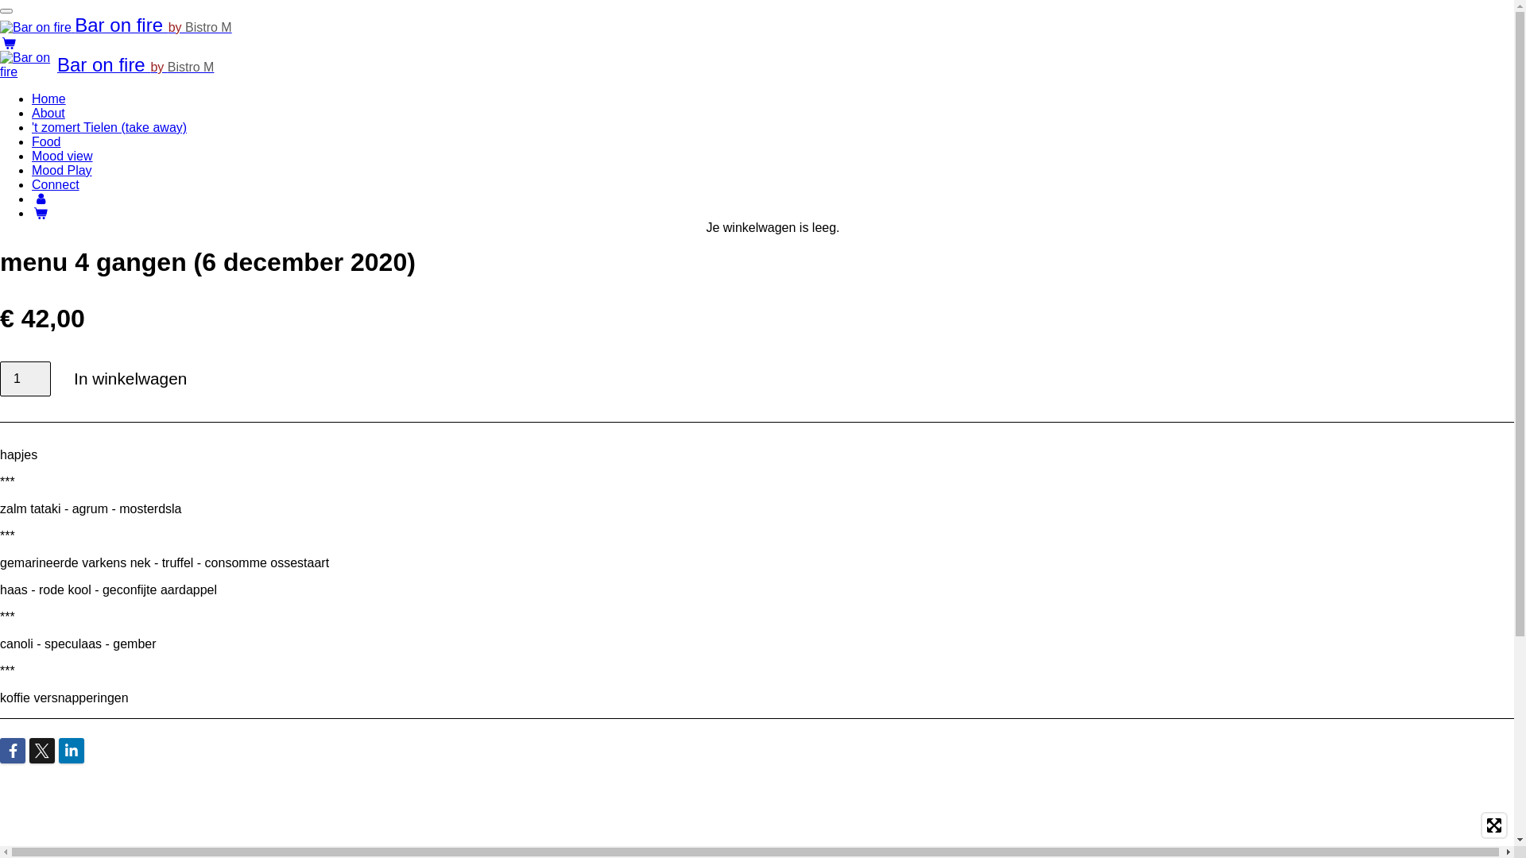  Describe the element at coordinates (62, 170) in the screenshot. I see `Mood Play` at that location.